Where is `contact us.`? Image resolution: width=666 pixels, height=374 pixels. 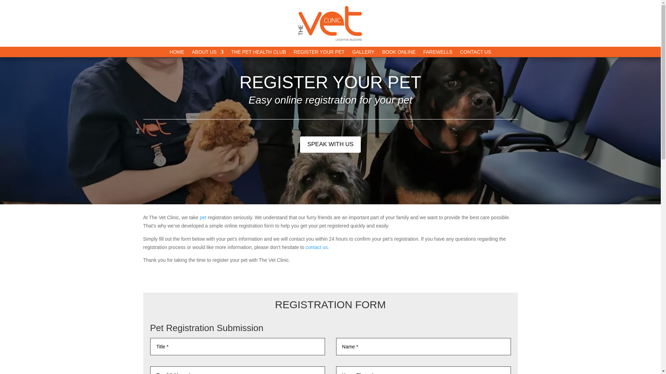 contact us. is located at coordinates (317, 247).